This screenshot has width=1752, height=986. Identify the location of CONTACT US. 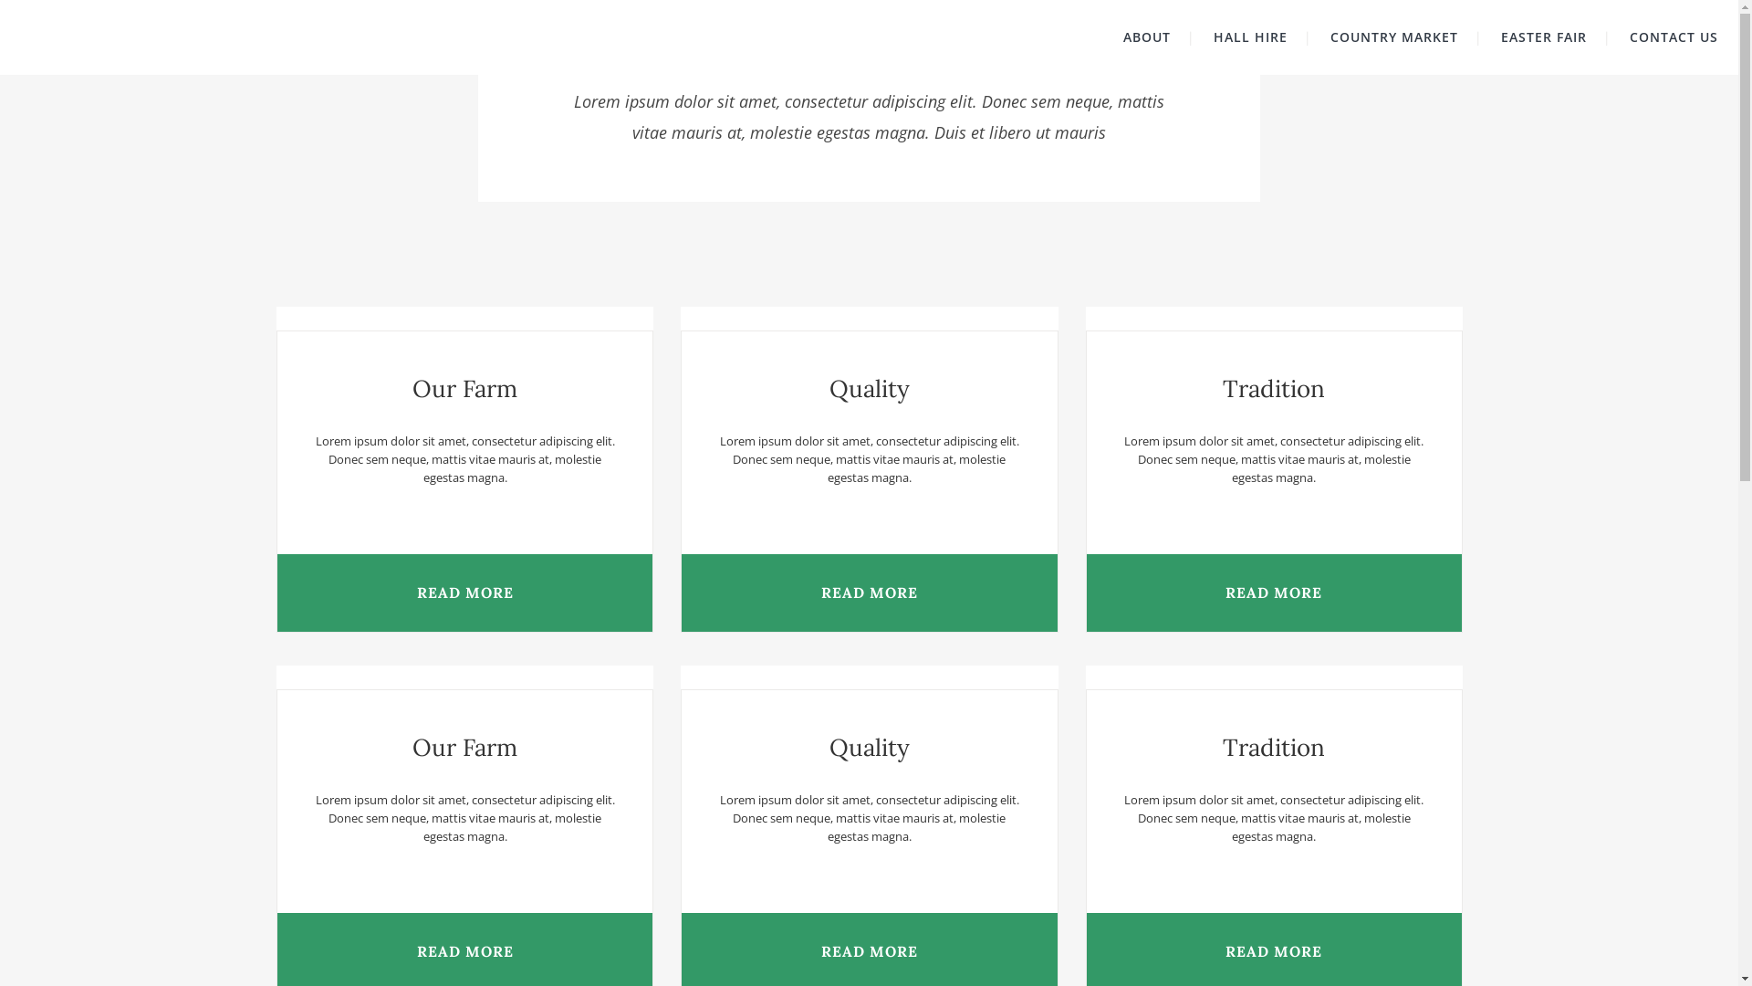
(1674, 37).